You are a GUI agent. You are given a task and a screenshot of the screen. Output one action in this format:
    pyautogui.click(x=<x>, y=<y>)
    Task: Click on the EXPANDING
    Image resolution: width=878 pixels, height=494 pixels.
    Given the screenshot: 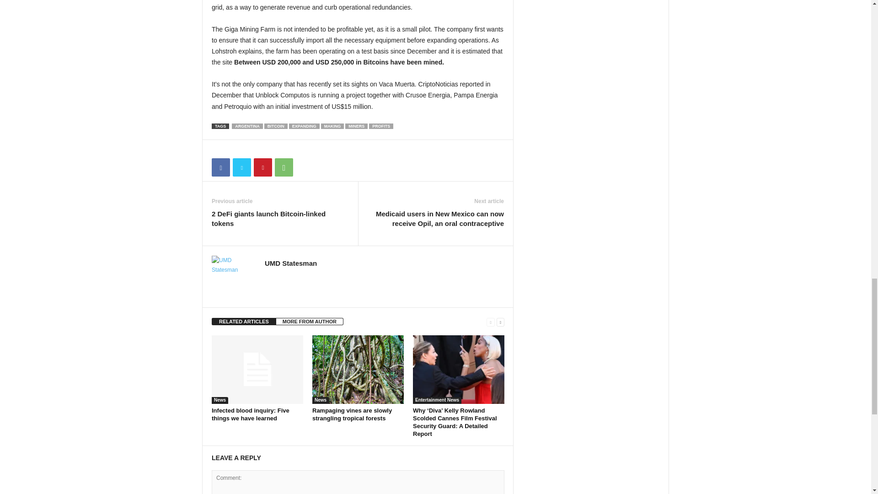 What is the action you would take?
    pyautogui.click(x=304, y=126)
    